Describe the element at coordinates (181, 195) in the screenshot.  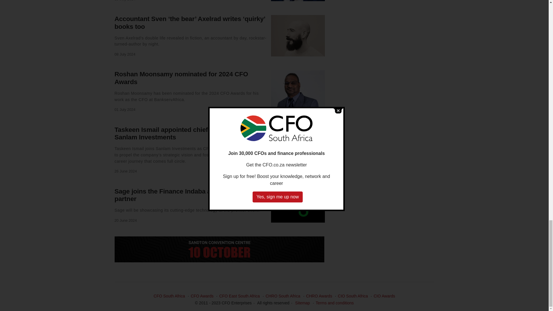
I see `Sage joins the Finance Indaba as a platinum partner` at that location.